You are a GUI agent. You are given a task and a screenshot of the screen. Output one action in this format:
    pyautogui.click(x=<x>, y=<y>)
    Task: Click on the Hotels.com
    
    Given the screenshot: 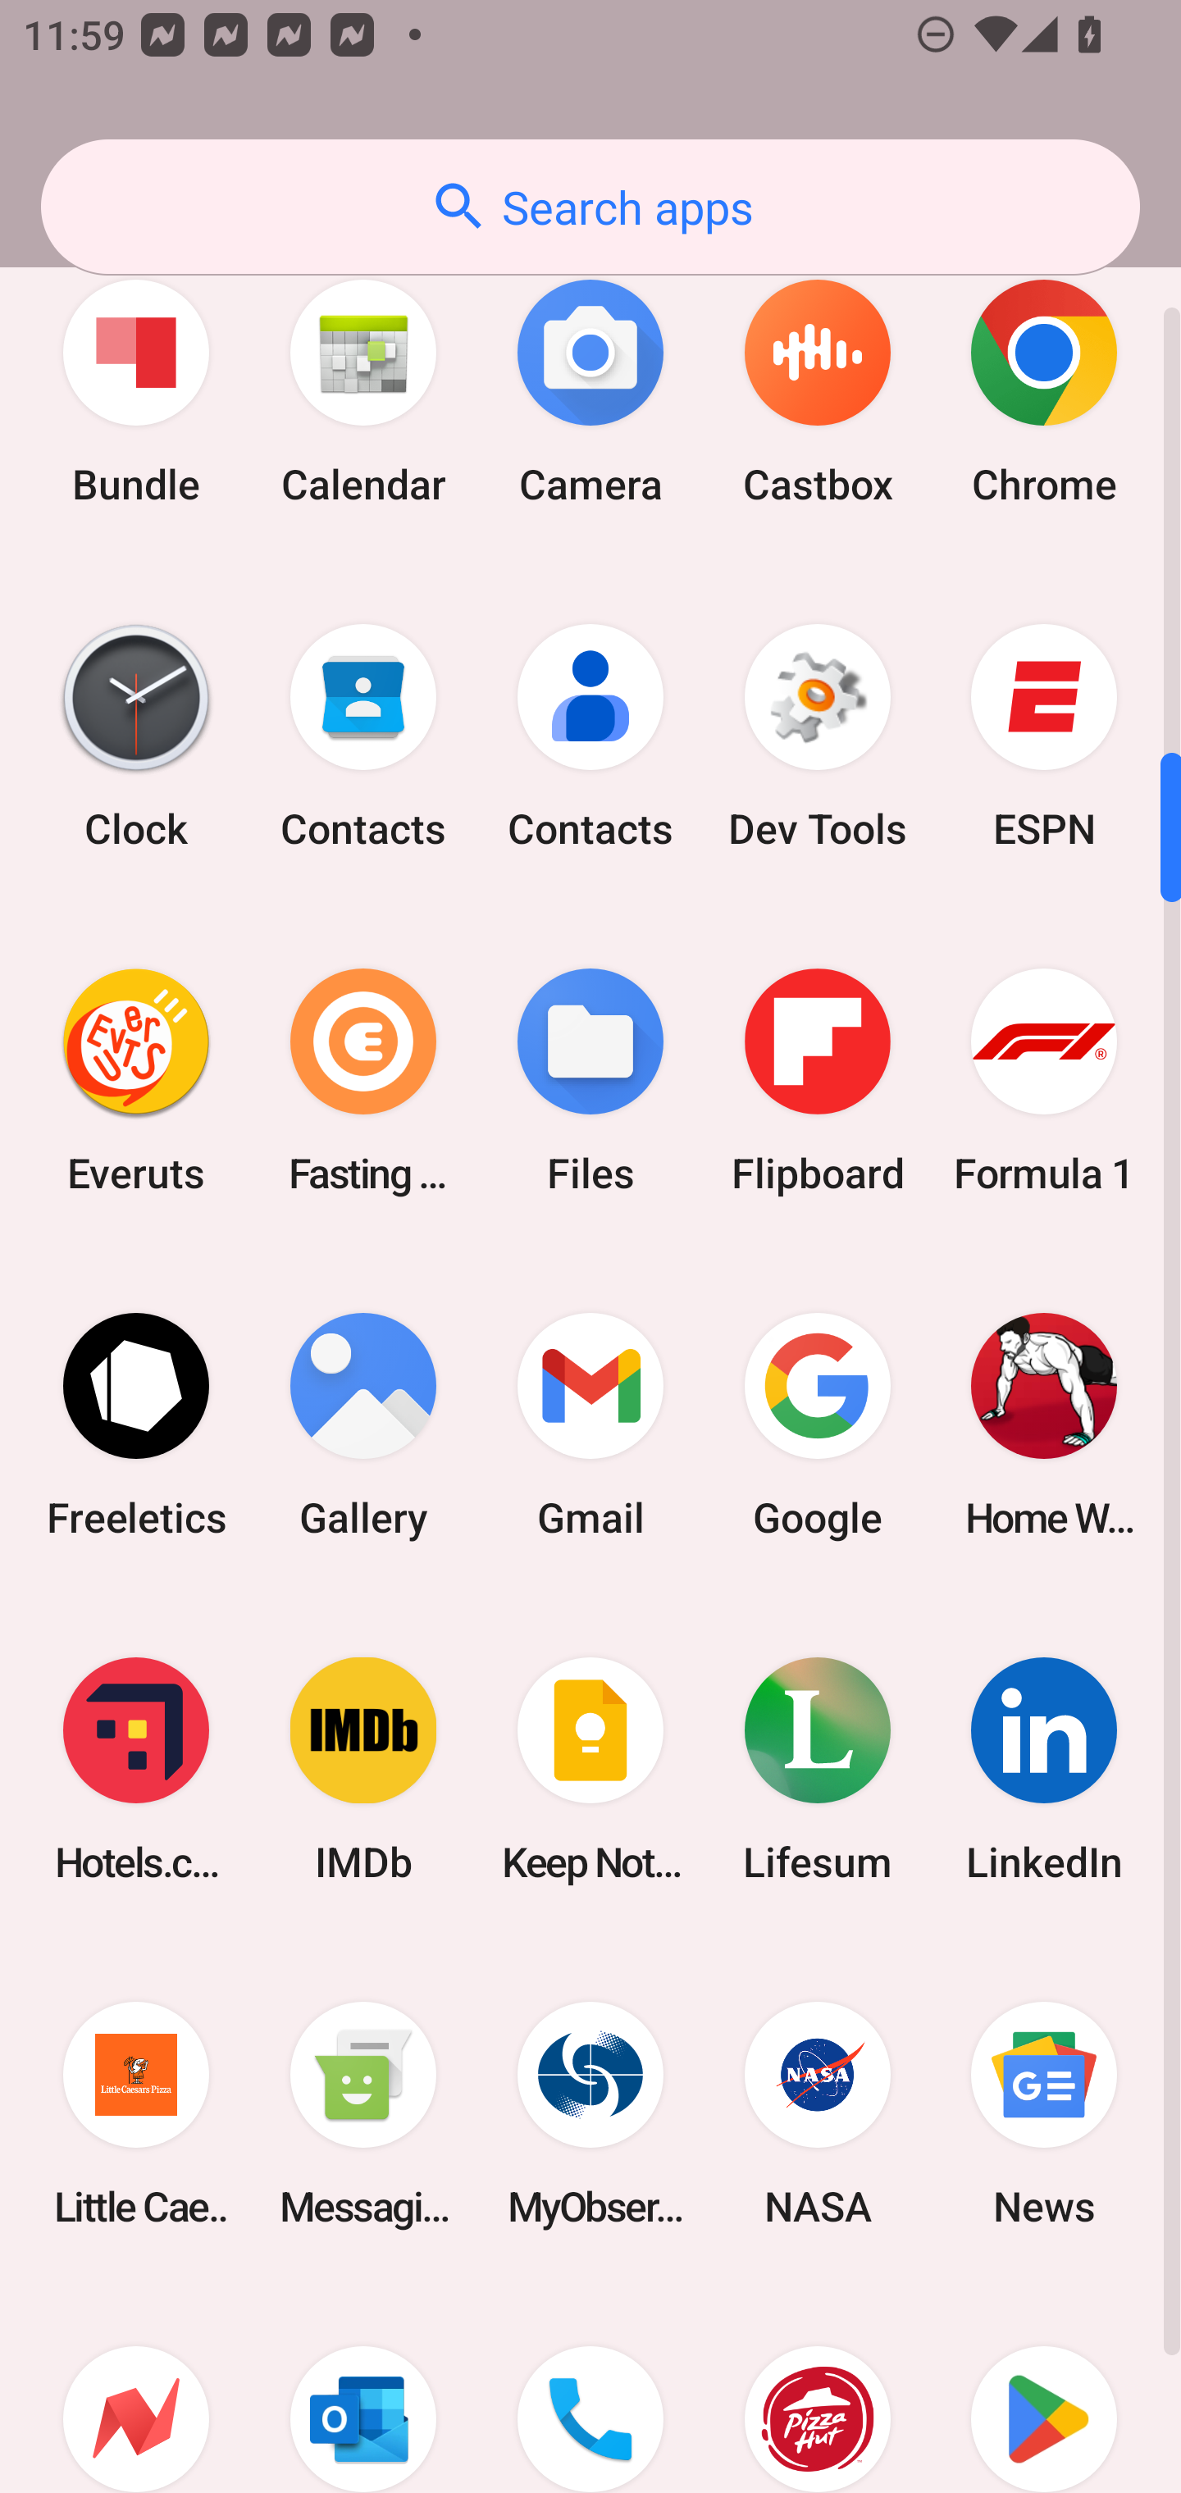 What is the action you would take?
    pyautogui.click(x=136, y=1770)
    